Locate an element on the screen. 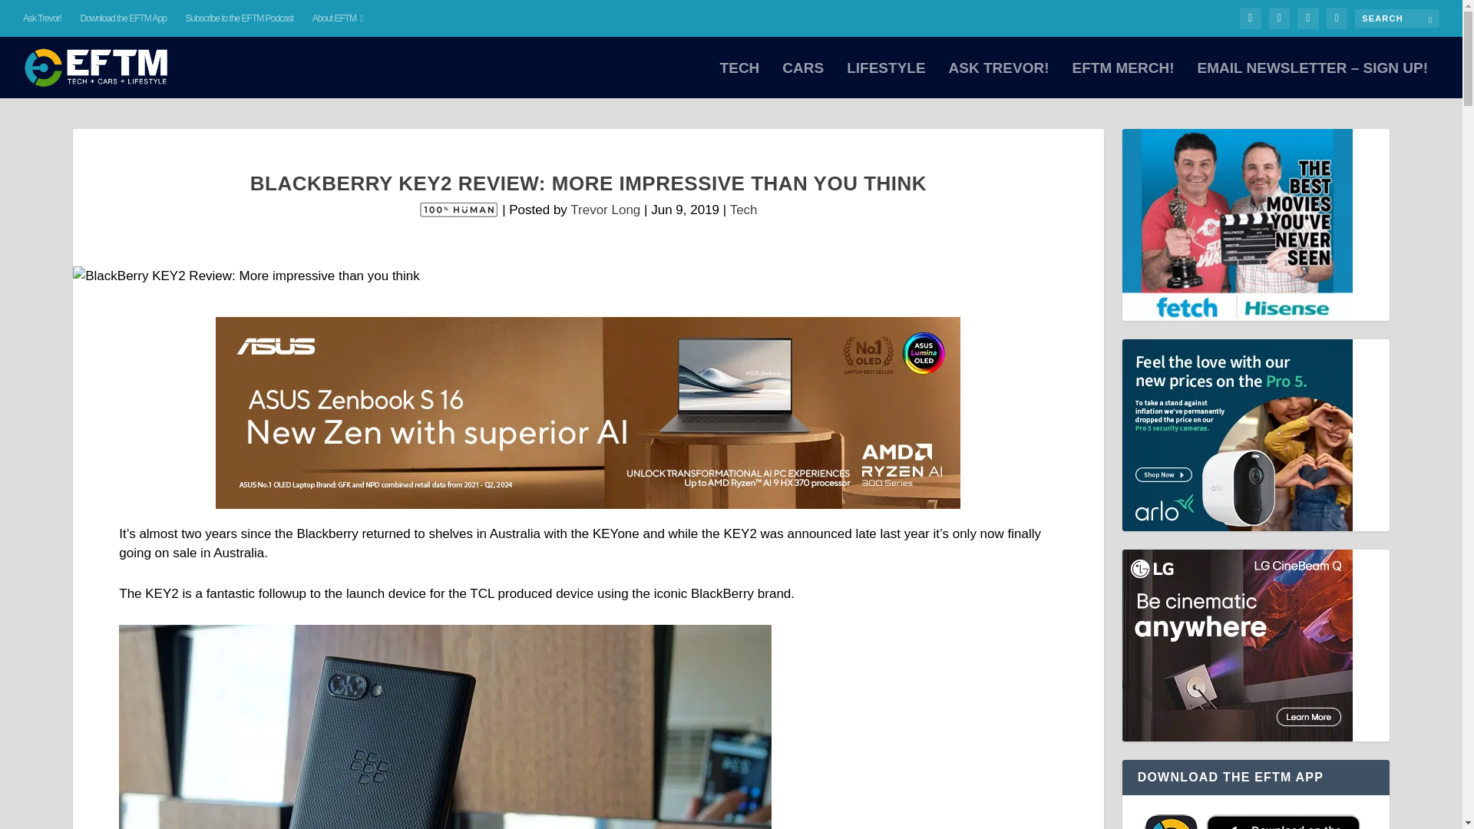 This screenshot has width=1474, height=829. Download the EFTM App is located at coordinates (122, 18).